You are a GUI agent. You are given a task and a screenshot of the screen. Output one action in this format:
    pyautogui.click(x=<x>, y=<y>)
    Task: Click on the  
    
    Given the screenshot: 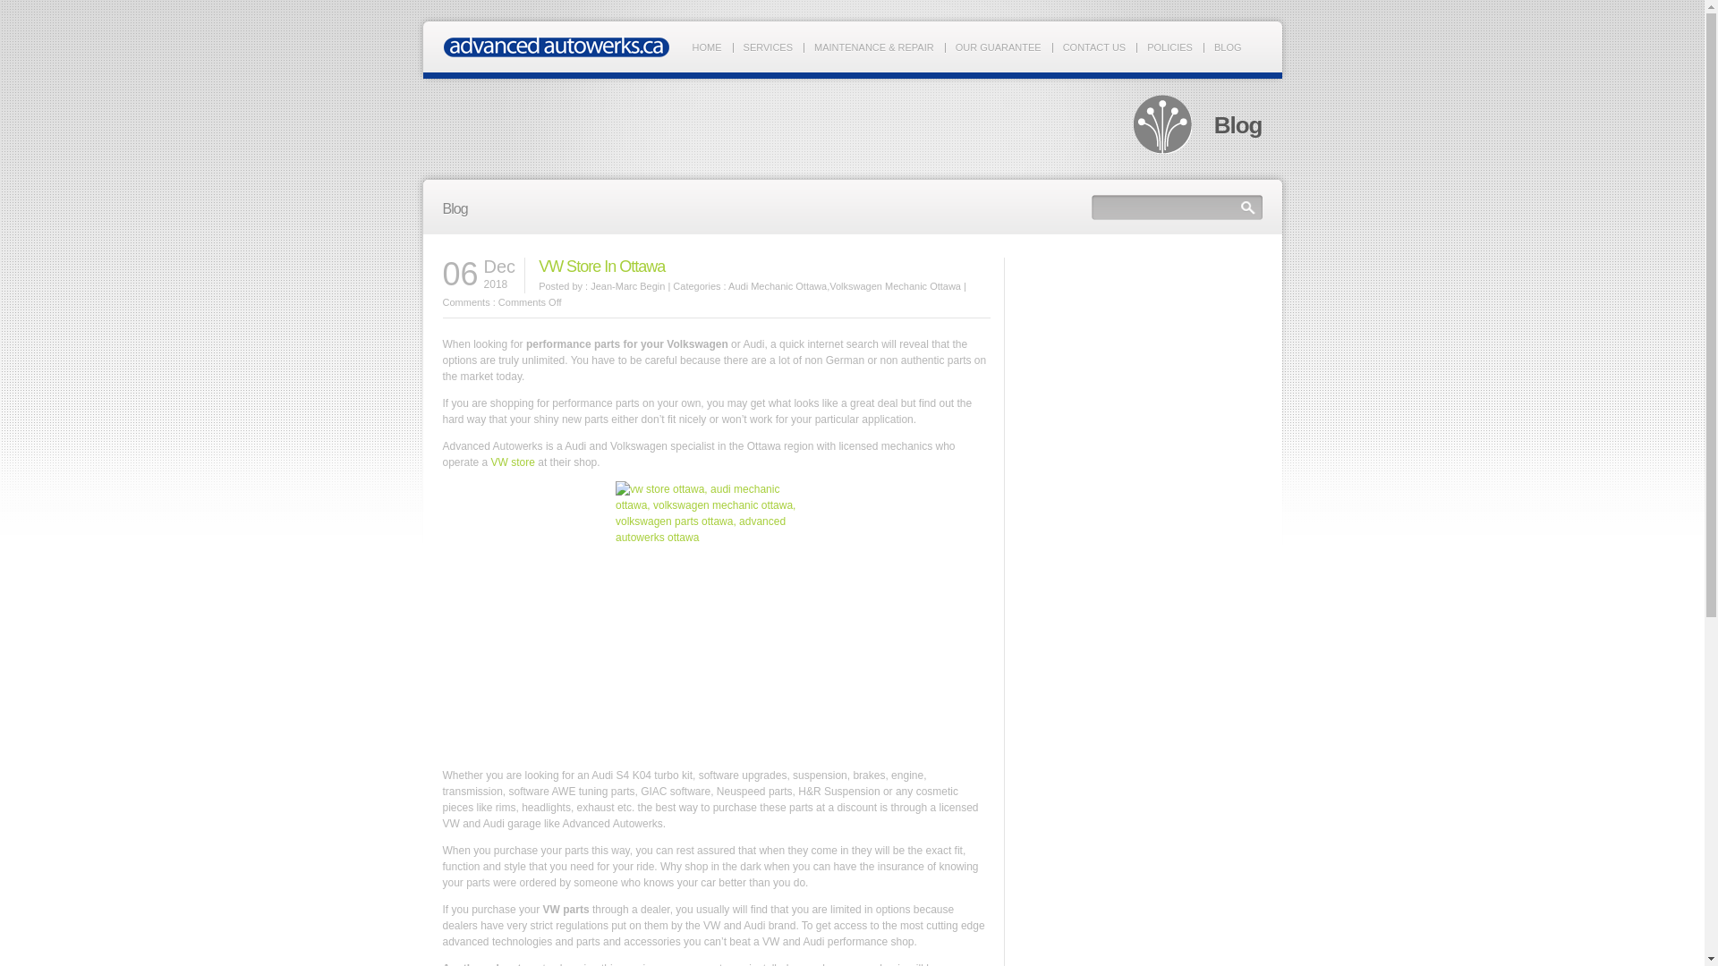 What is the action you would take?
    pyautogui.click(x=524, y=344)
    